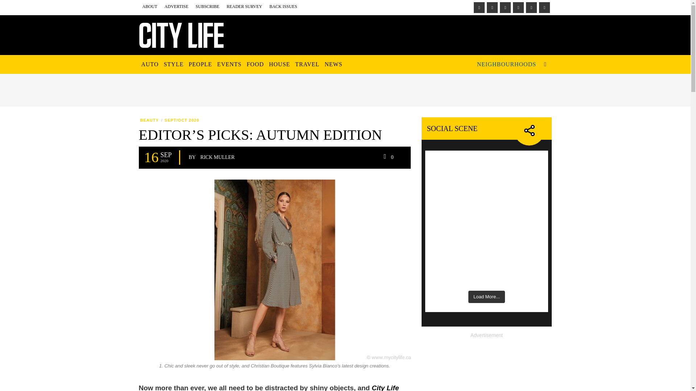 This screenshot has width=696, height=391. Describe the element at coordinates (505, 7) in the screenshot. I see `LinkedIn` at that location.